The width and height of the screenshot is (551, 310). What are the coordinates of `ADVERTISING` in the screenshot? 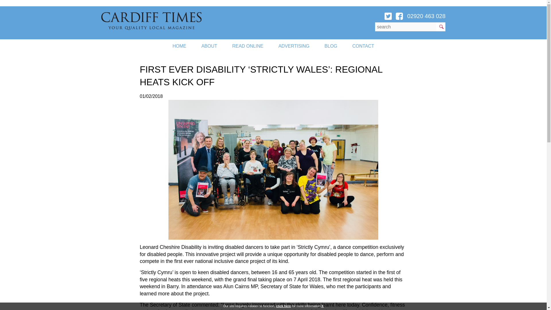 It's located at (294, 46).